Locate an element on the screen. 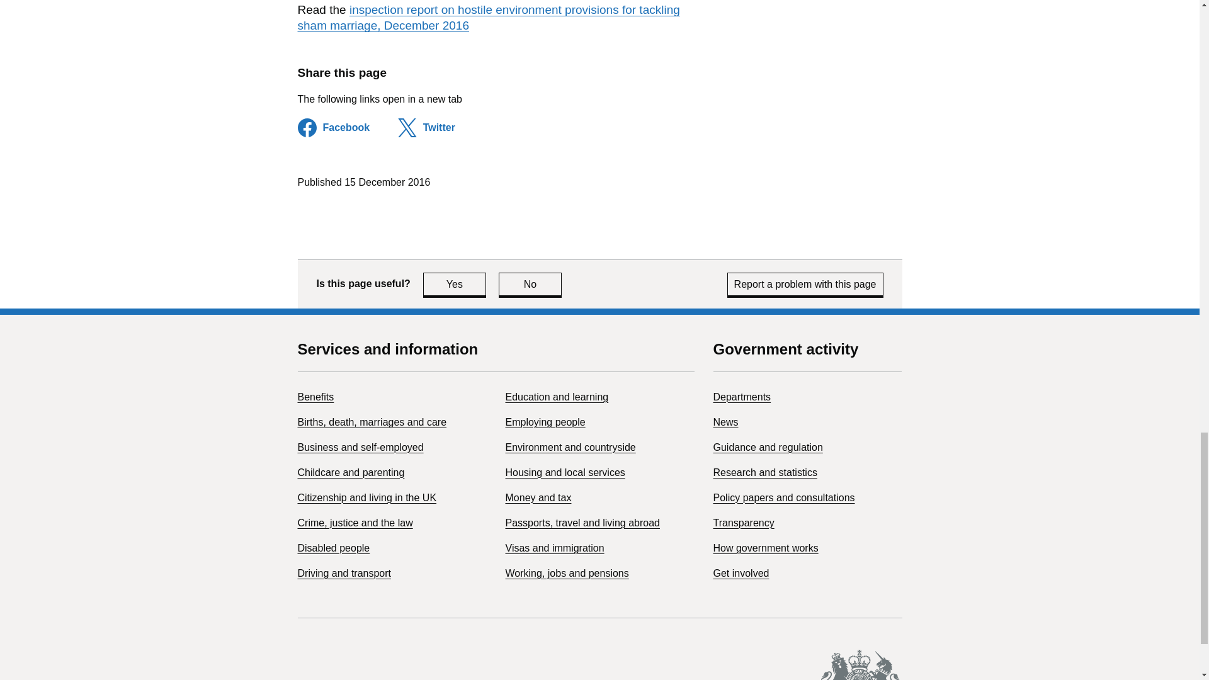 This screenshot has height=680, width=1209. Employing people is located at coordinates (743, 523).